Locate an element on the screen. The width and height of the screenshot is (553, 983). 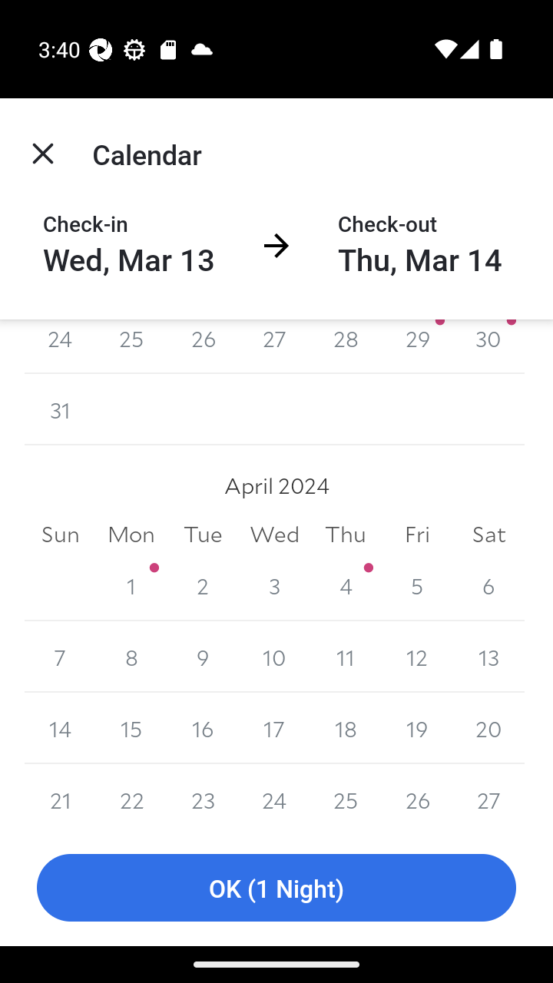
14 14 April 2024 is located at coordinates (60, 728).